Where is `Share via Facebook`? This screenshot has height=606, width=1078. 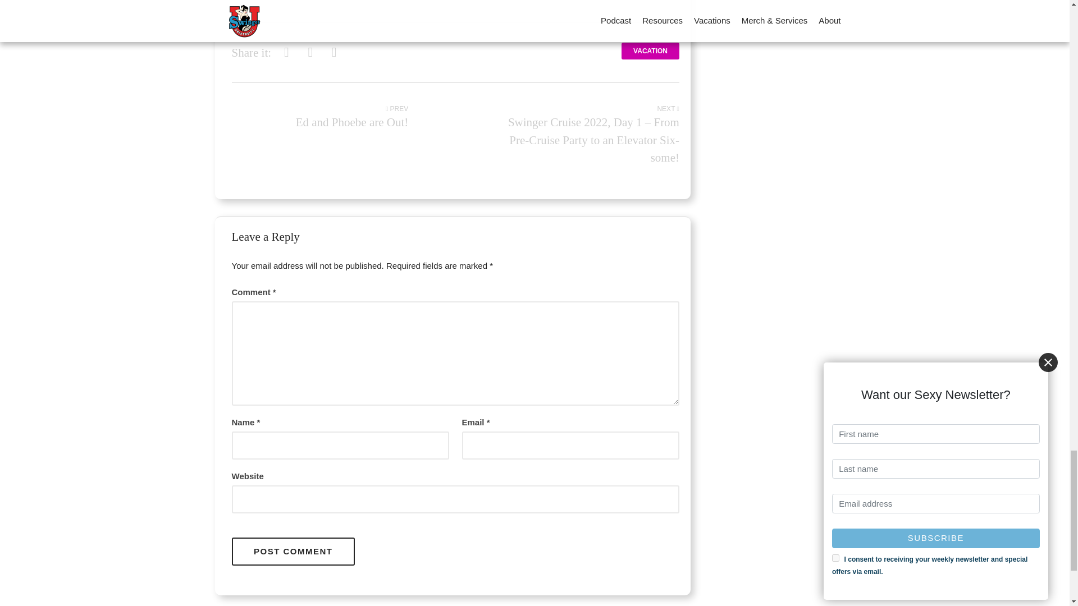 Share via Facebook is located at coordinates (286, 52).